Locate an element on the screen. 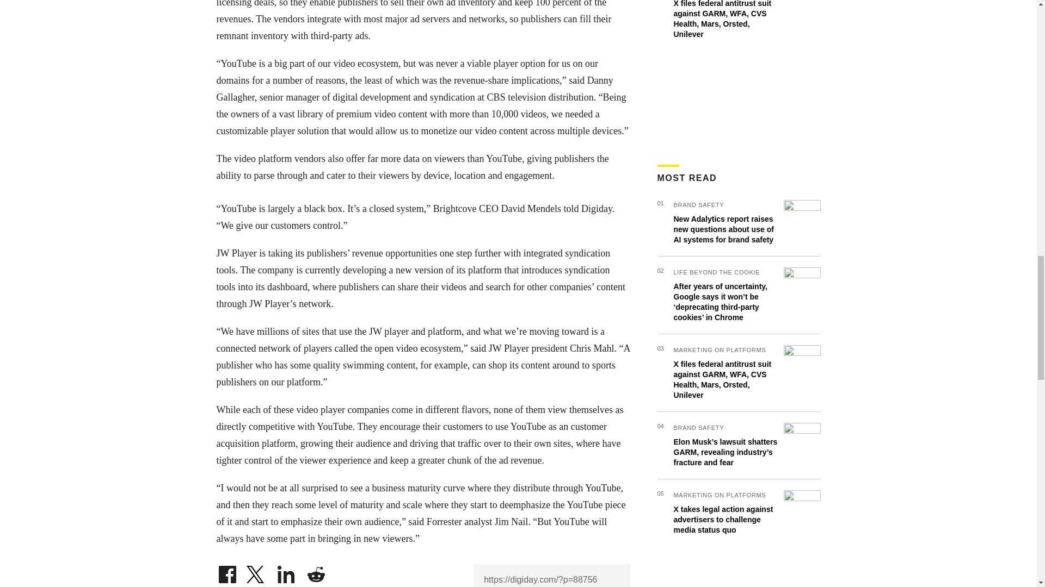 This screenshot has width=1045, height=587. Share on Reddit is located at coordinates (316, 572).